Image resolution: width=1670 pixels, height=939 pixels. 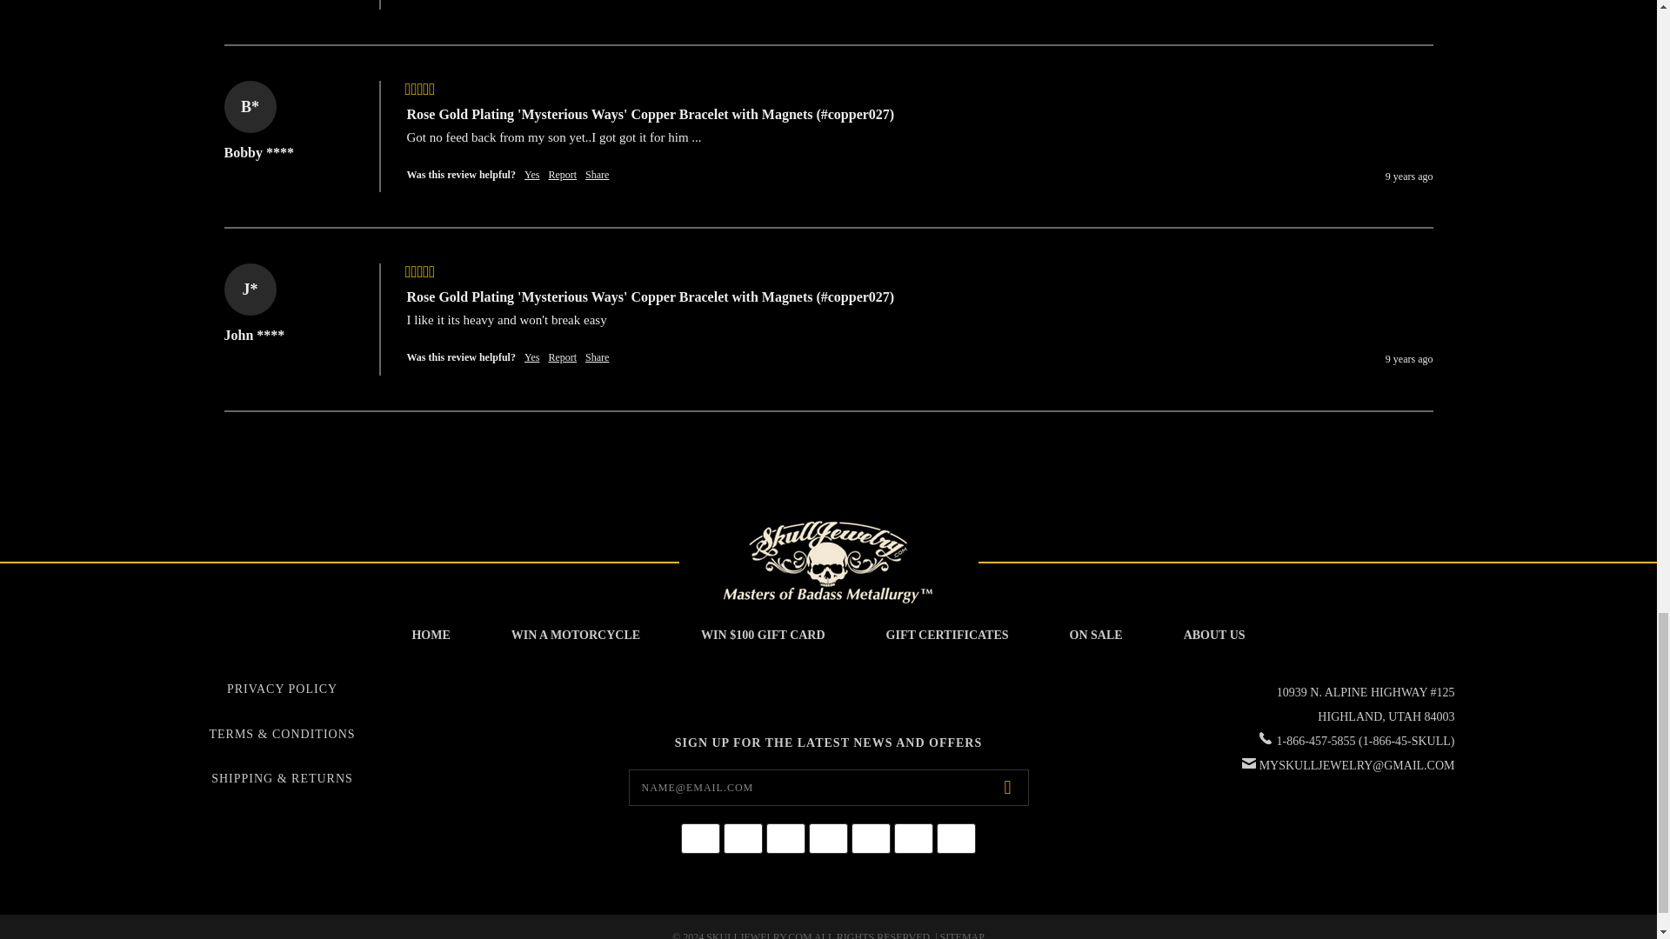 I want to click on SkullJewelry.com, so click(x=827, y=562).